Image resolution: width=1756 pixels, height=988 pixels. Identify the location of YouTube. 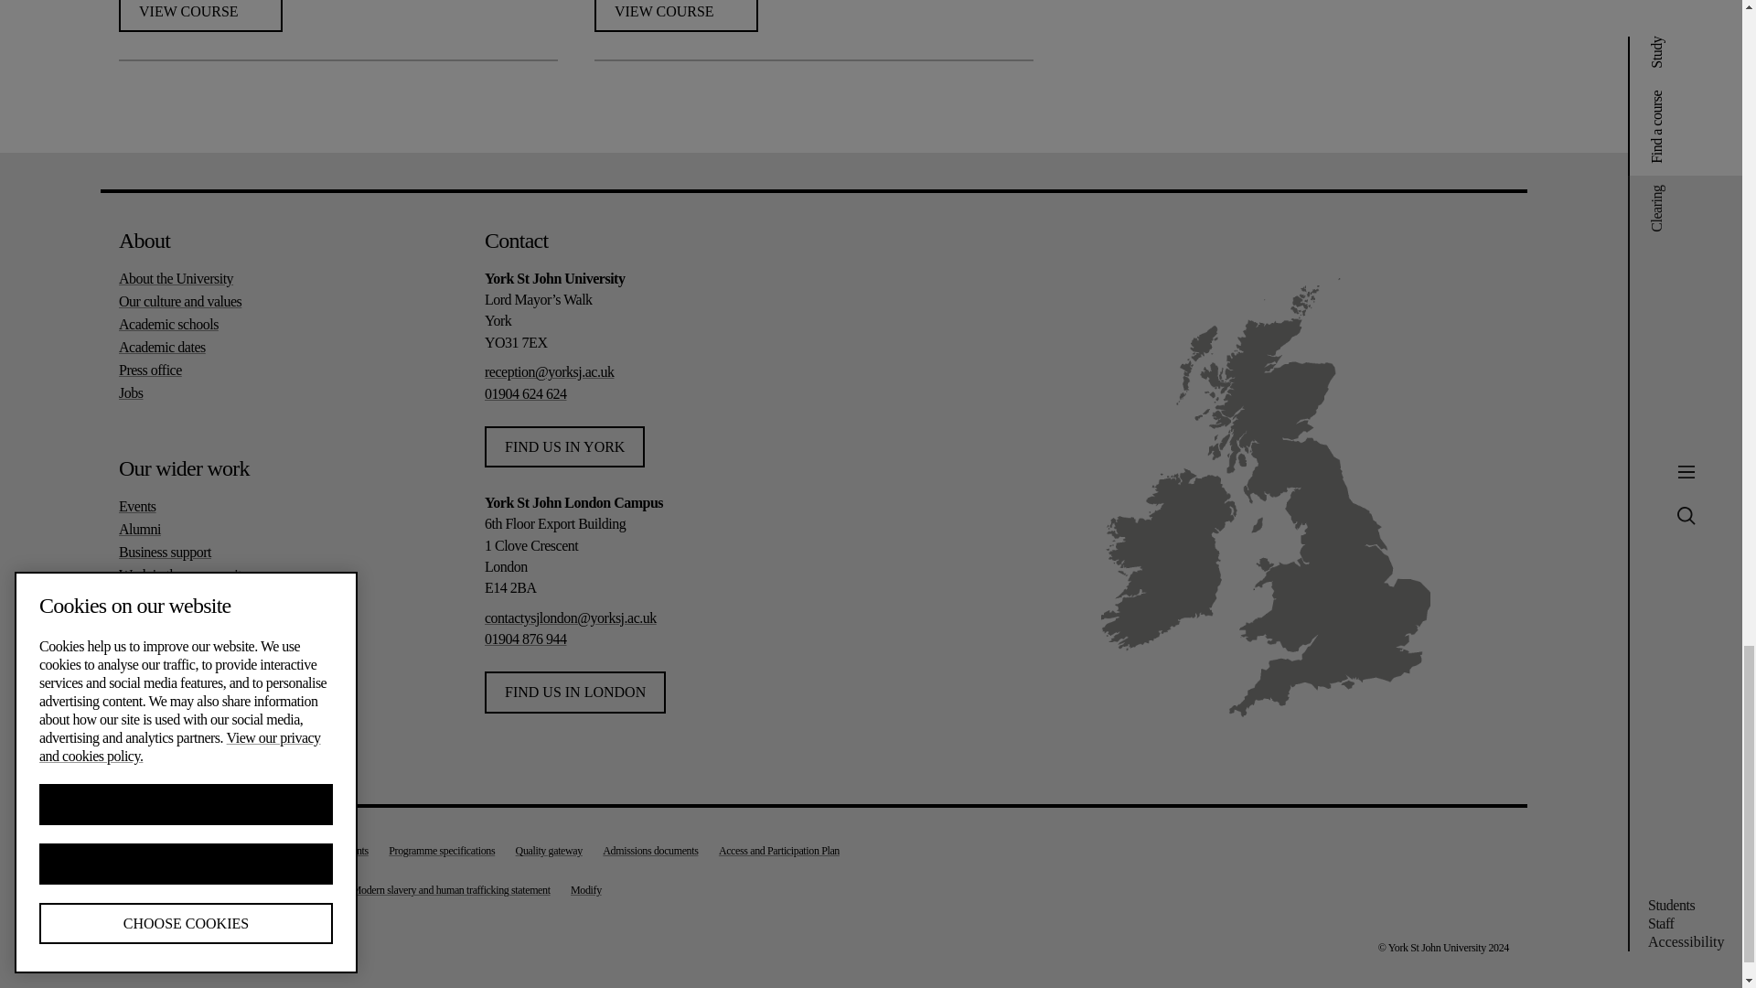
(267, 746).